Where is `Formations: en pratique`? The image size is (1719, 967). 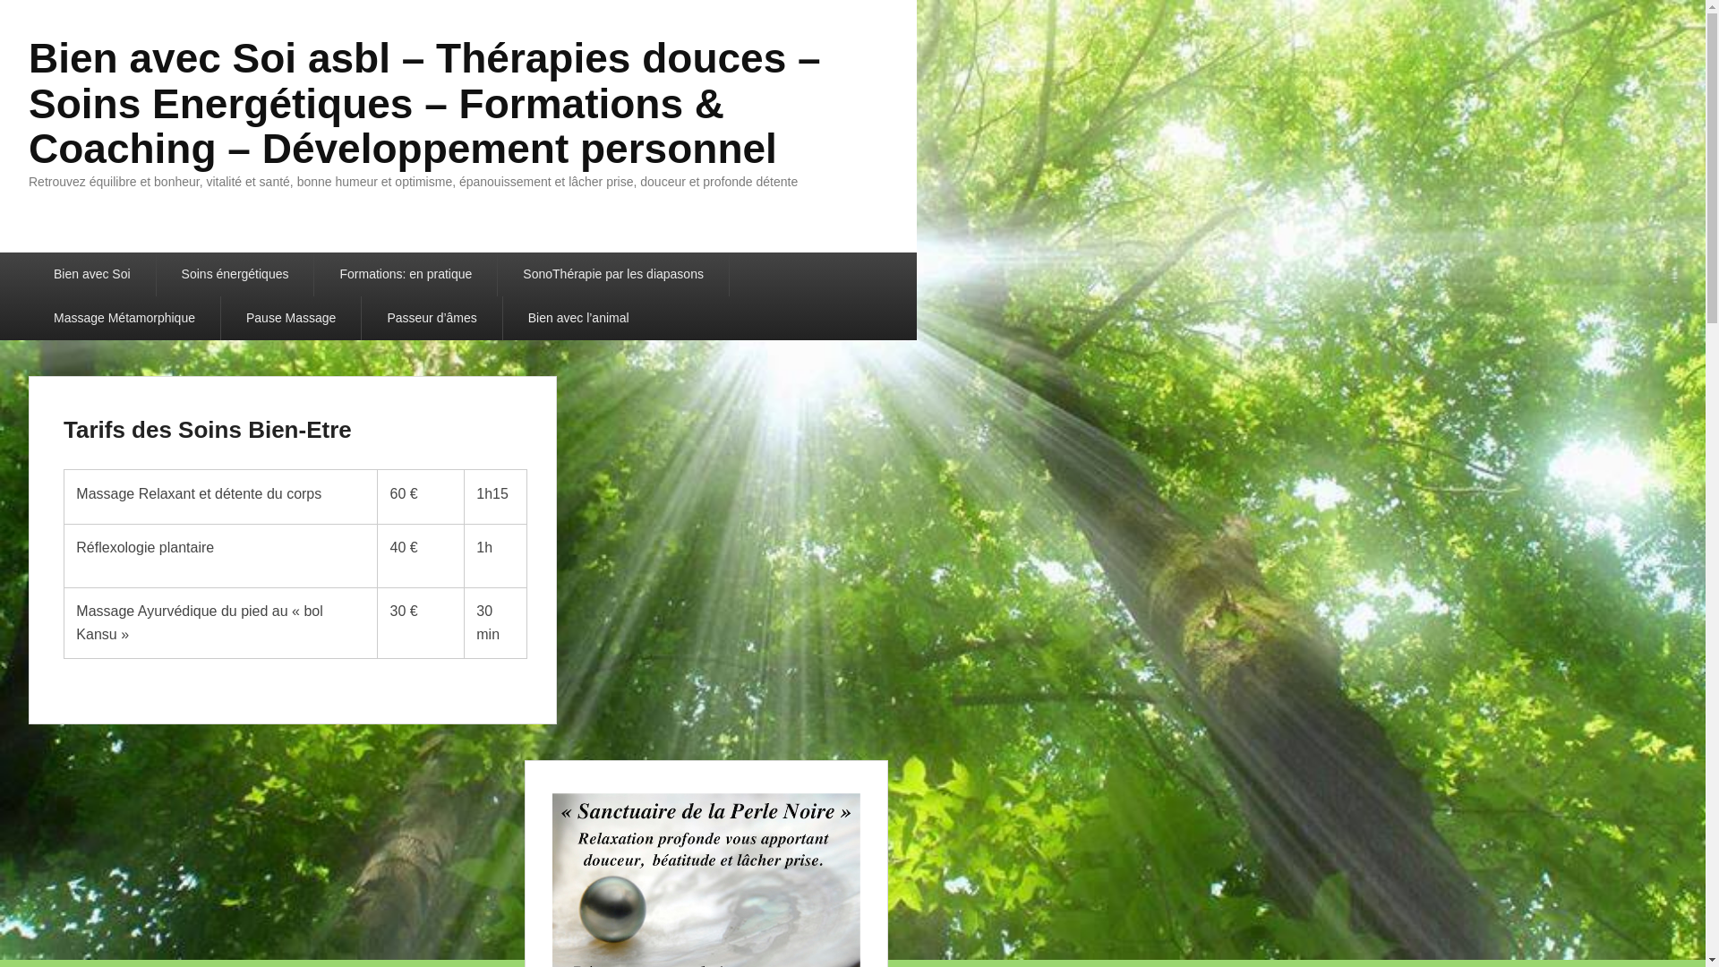
Formations: en pratique is located at coordinates (406, 274).